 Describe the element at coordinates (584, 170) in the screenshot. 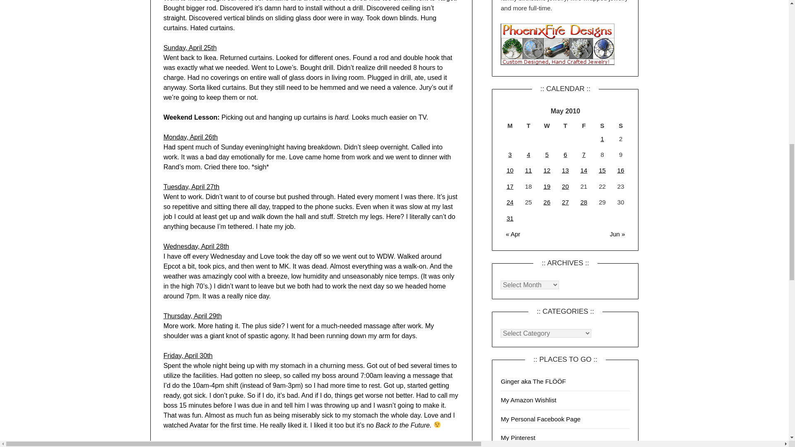

I see `14` at that location.